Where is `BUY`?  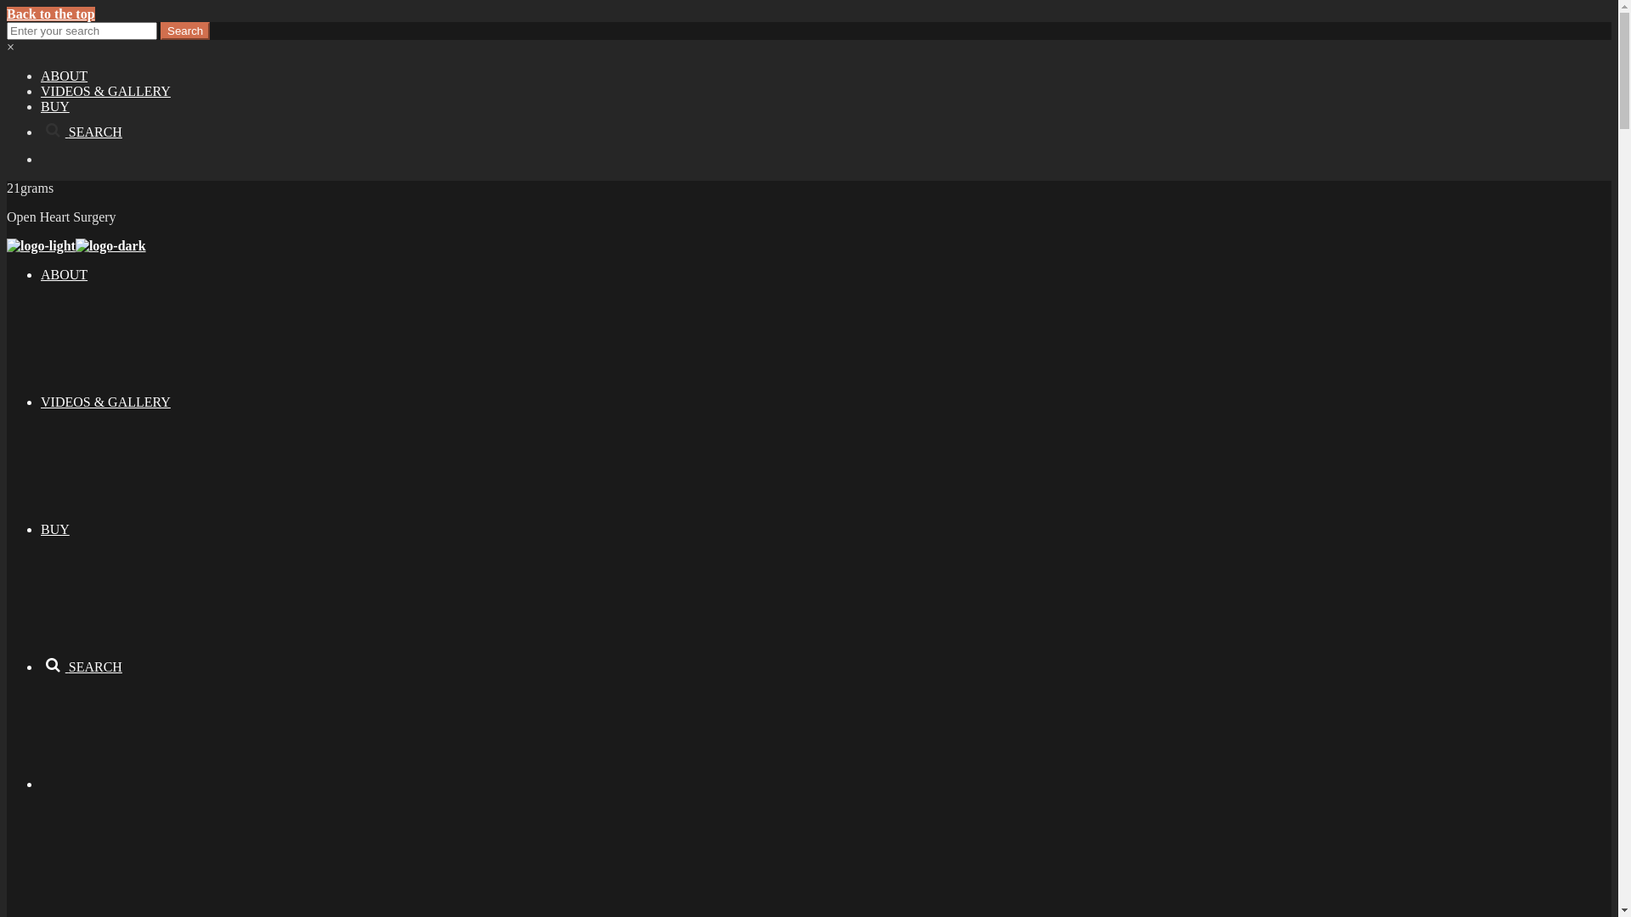
BUY is located at coordinates (55, 530).